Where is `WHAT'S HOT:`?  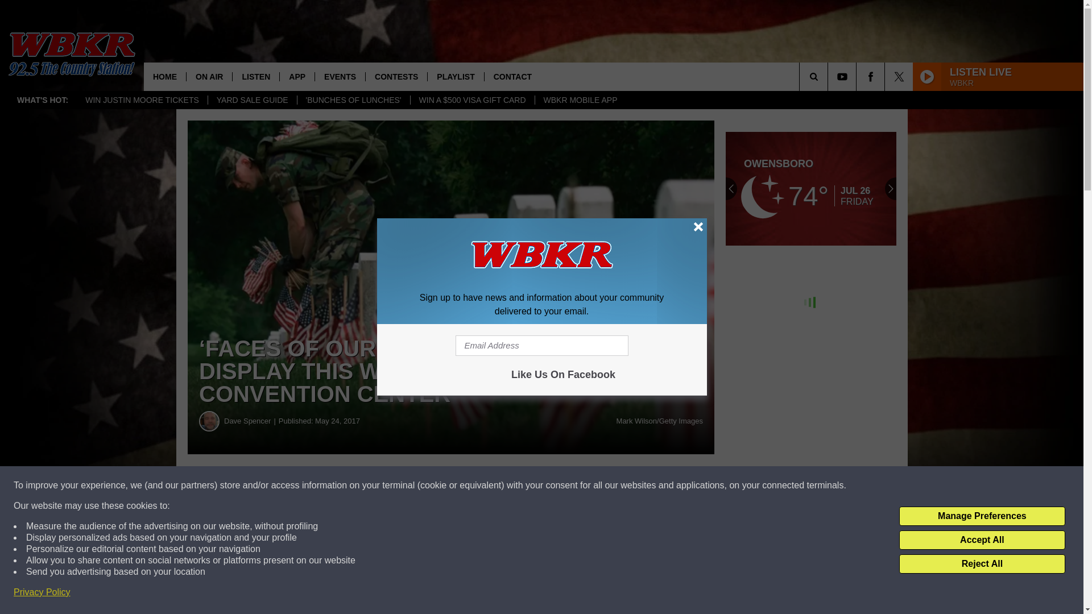
WHAT'S HOT: is located at coordinates (42, 100).